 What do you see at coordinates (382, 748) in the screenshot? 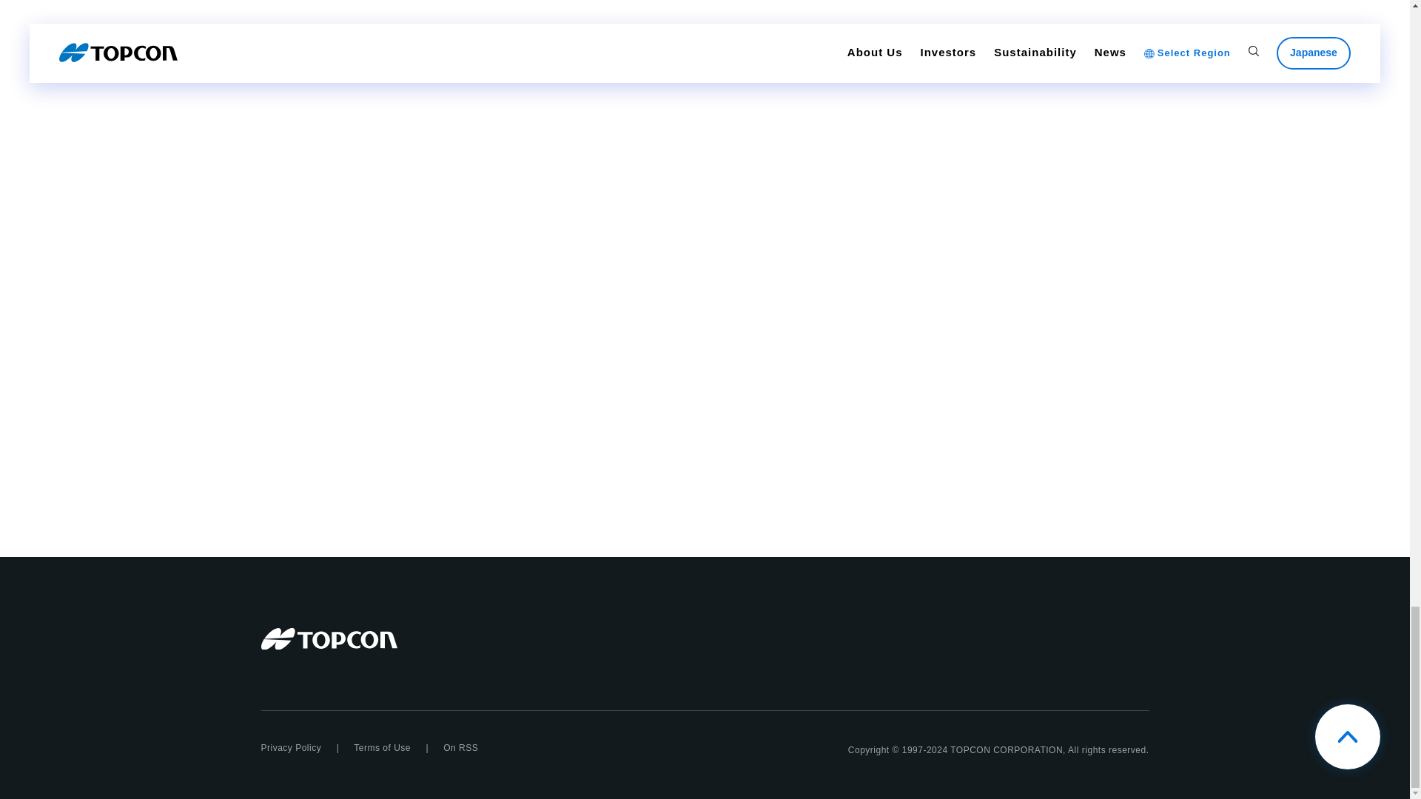
I see `Terms of Use` at bounding box center [382, 748].